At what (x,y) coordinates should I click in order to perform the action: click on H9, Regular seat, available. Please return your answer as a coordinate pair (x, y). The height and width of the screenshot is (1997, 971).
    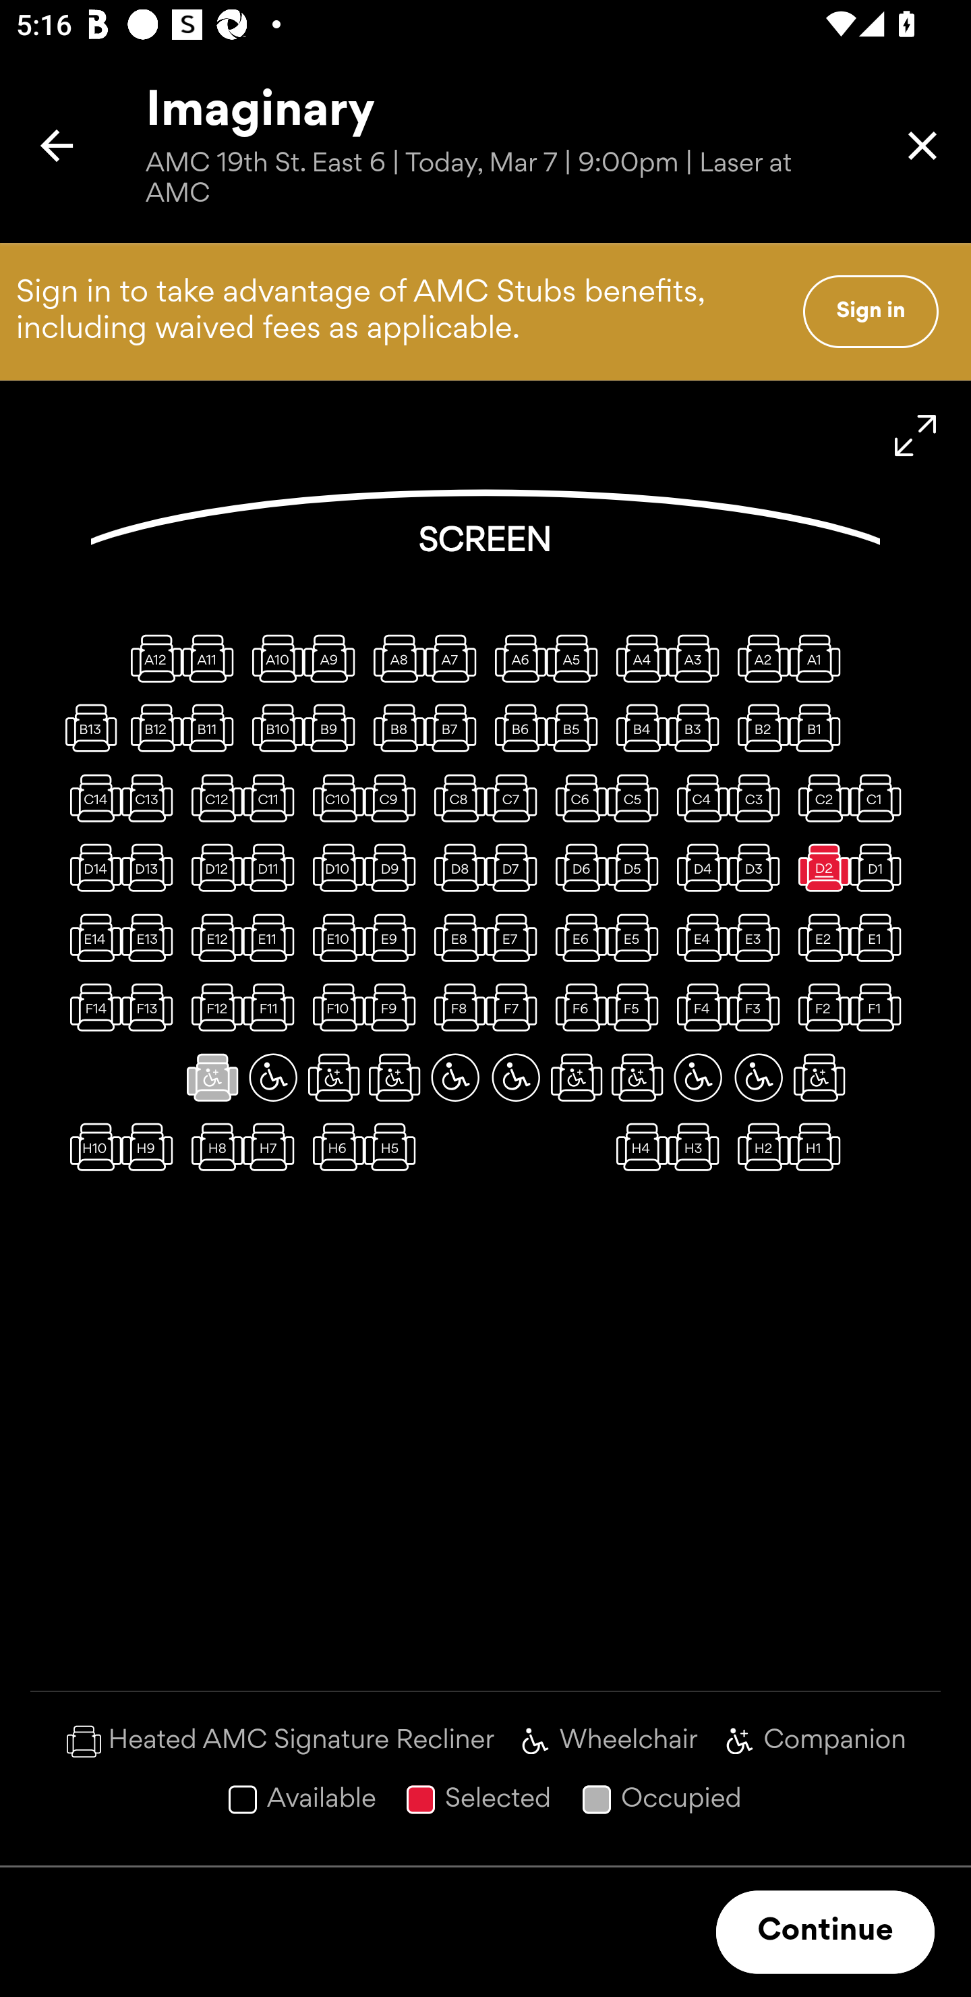
    Looking at the image, I should click on (152, 1147).